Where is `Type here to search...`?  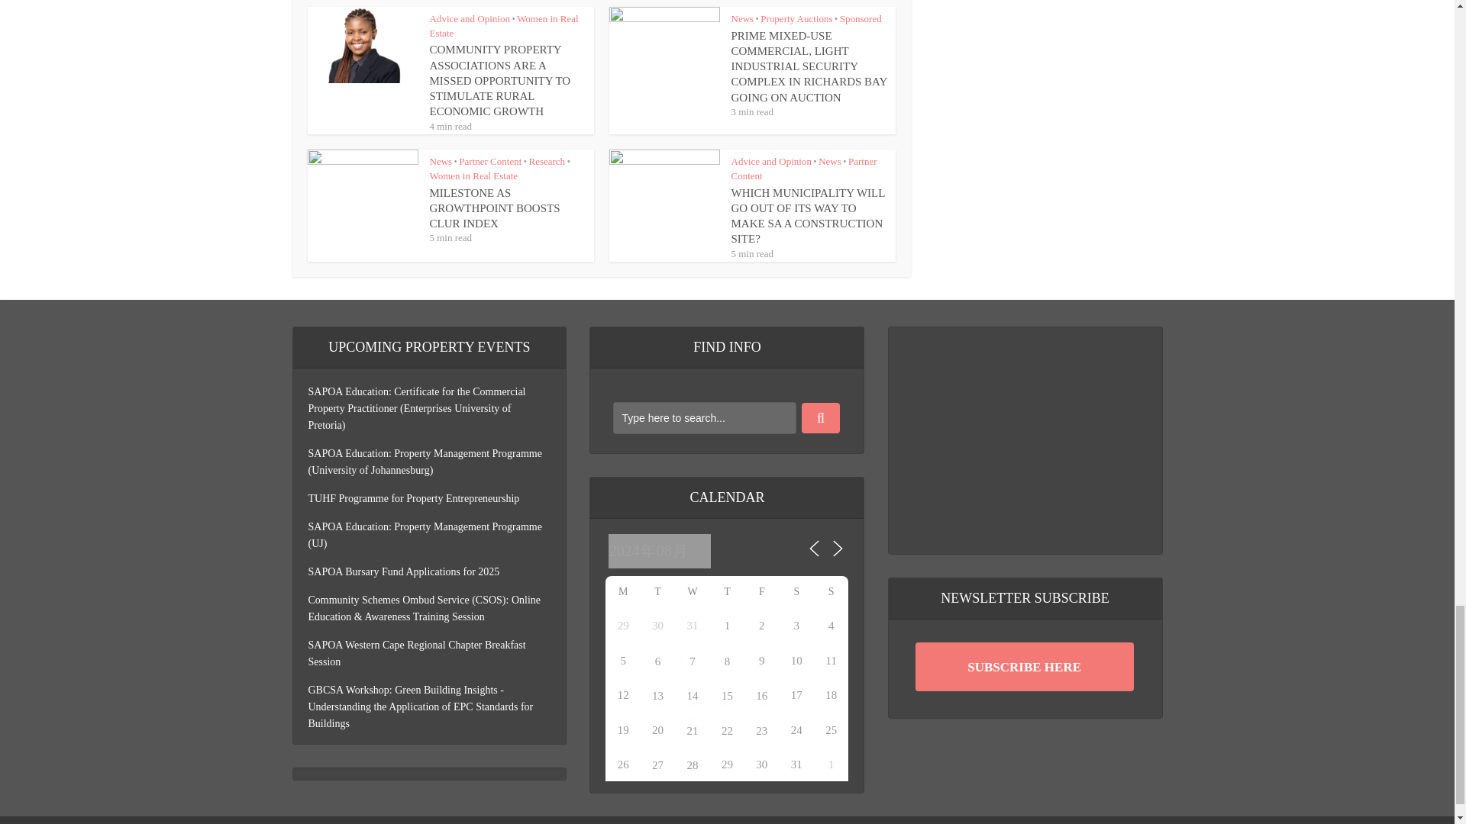 Type here to search... is located at coordinates (704, 418).